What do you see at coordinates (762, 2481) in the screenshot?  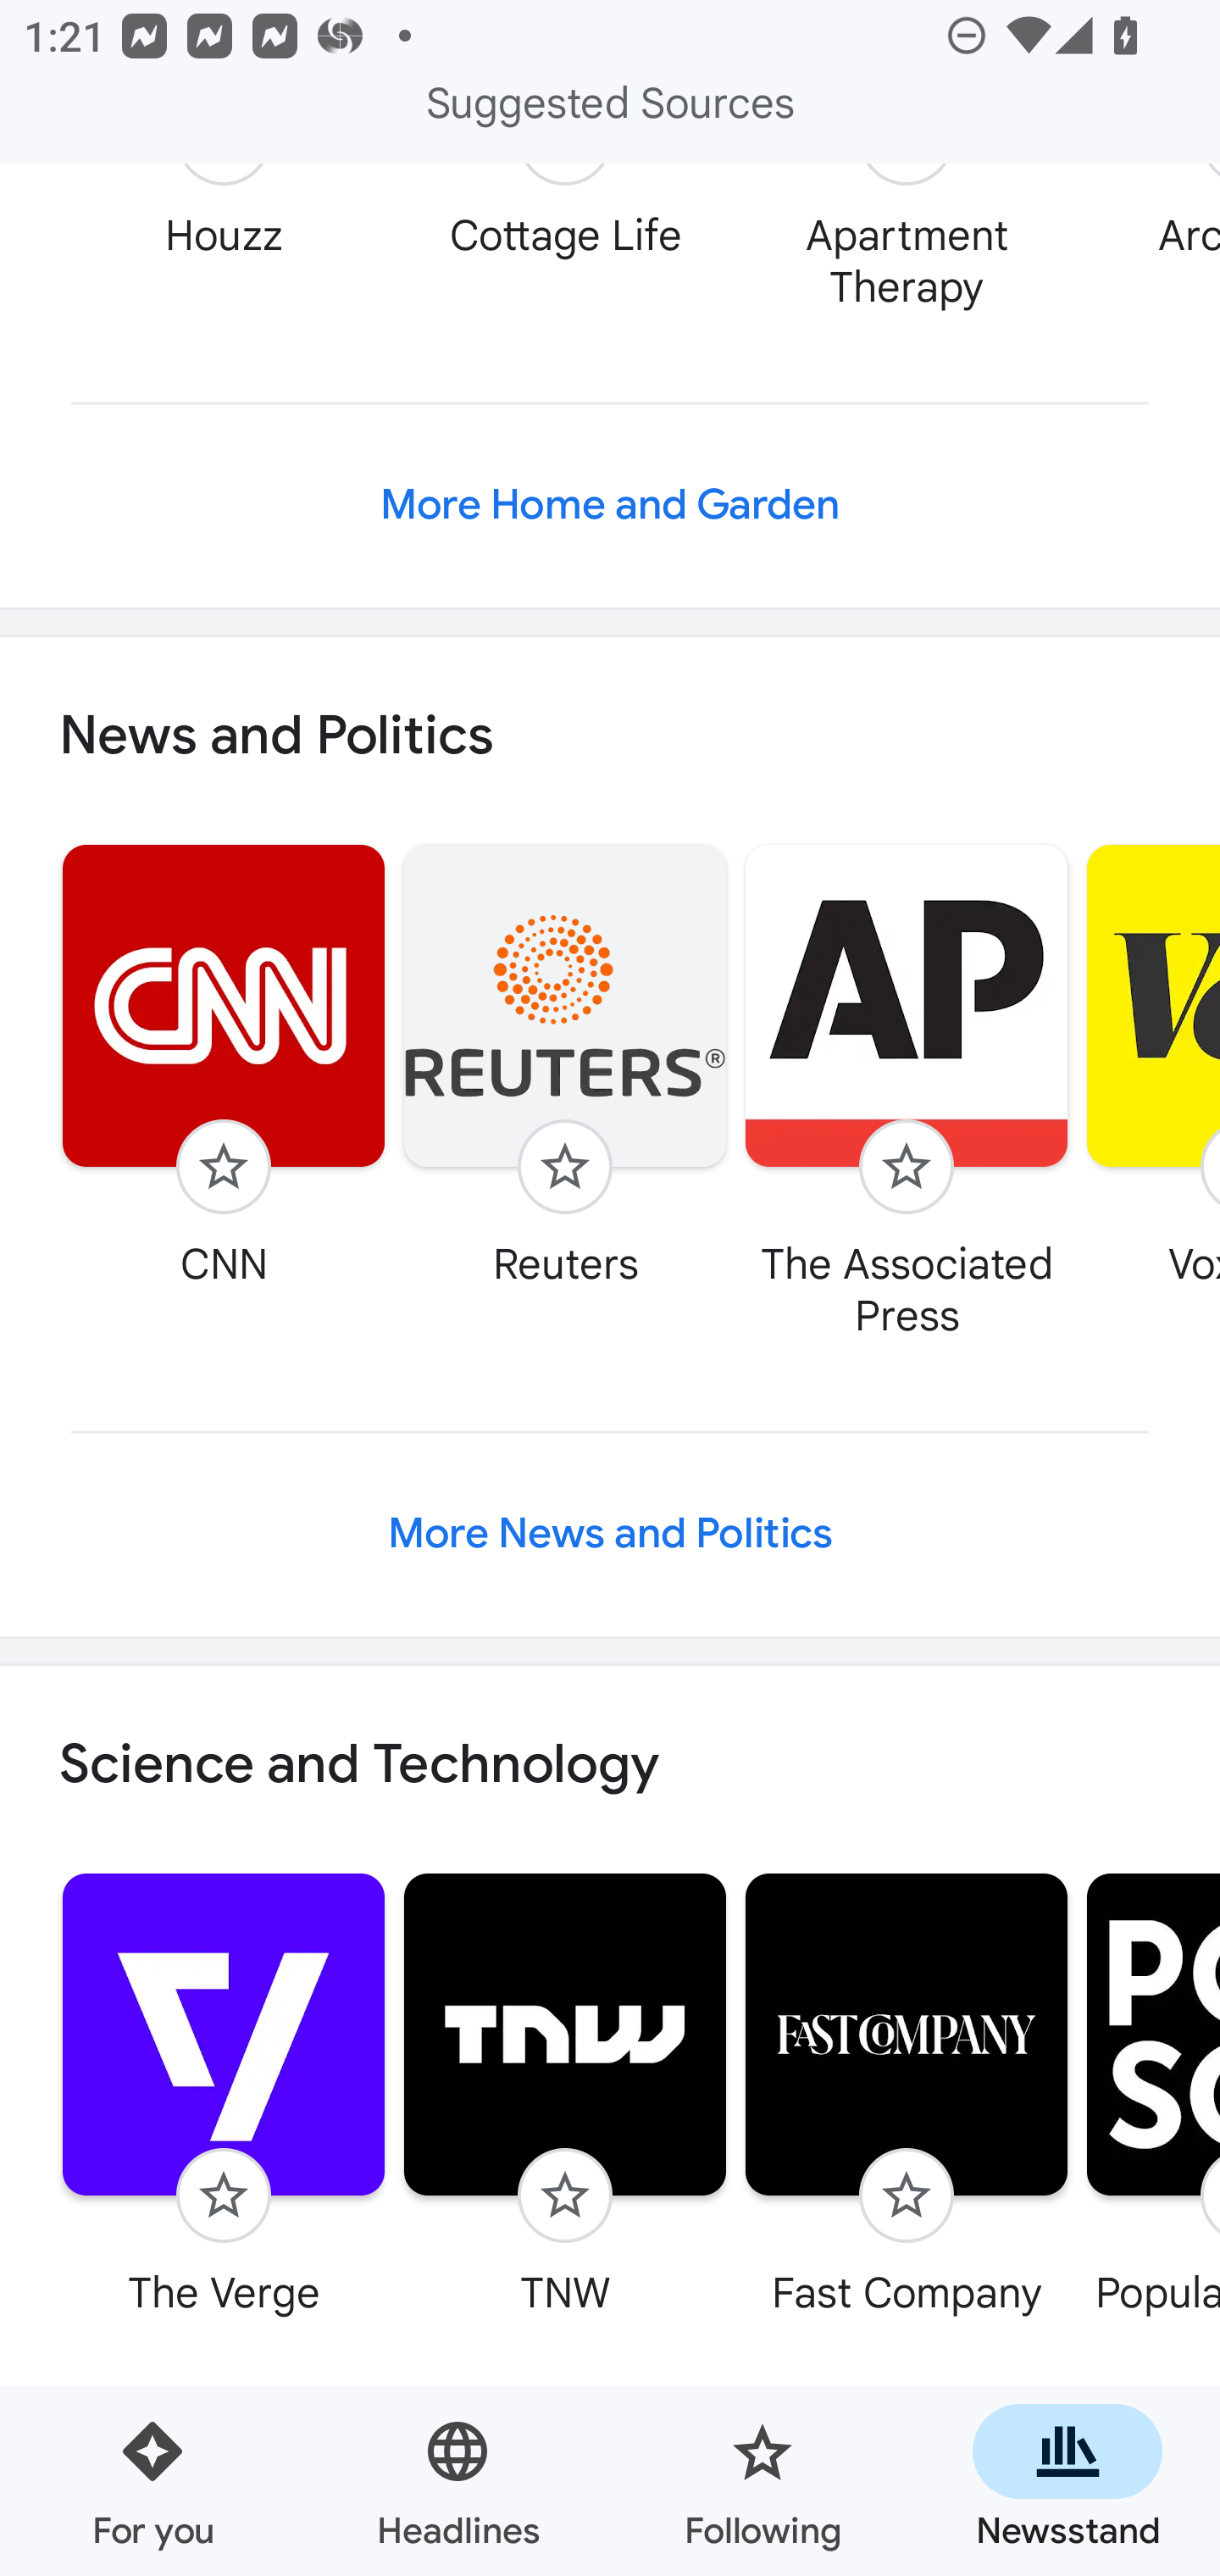 I see `Following` at bounding box center [762, 2481].